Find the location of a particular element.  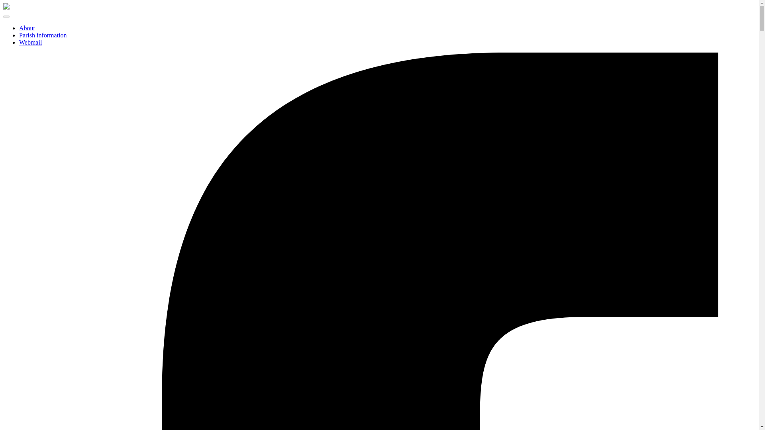

Webmail is located at coordinates (30, 42).